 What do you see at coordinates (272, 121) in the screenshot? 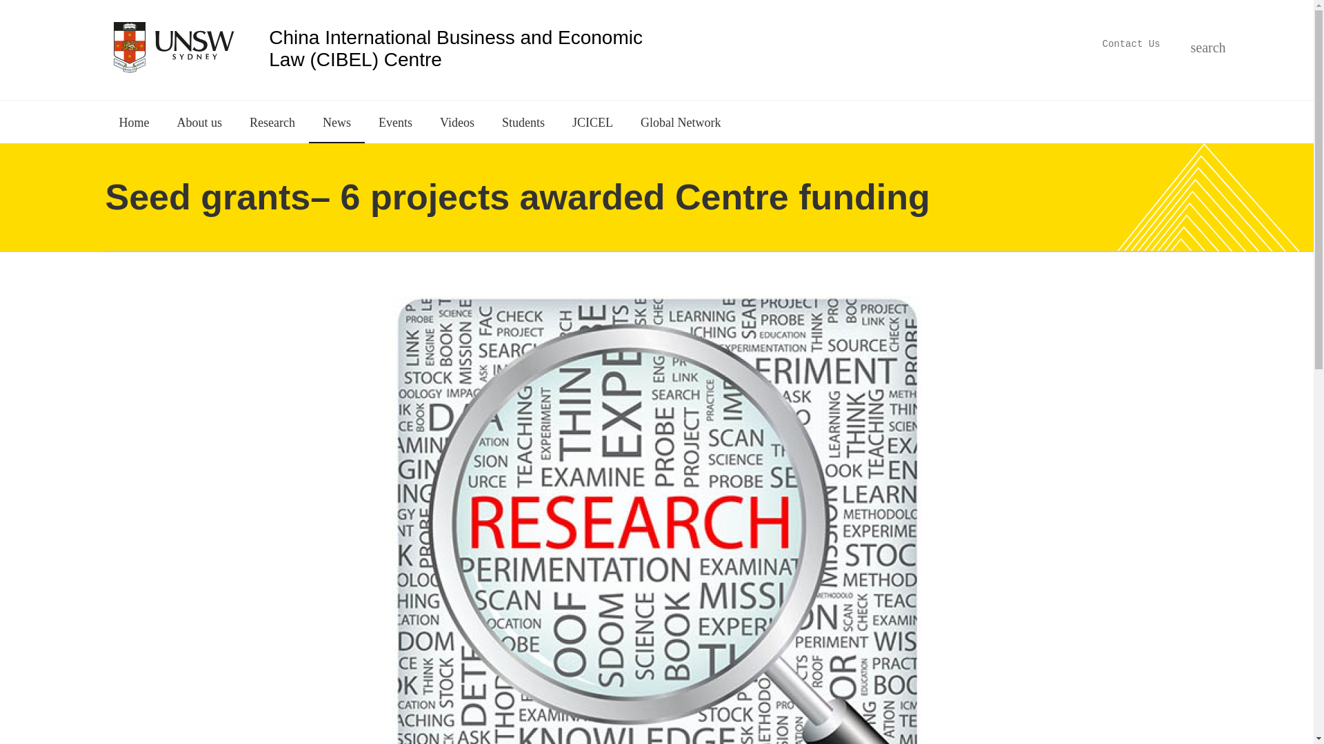
I see `Research` at bounding box center [272, 121].